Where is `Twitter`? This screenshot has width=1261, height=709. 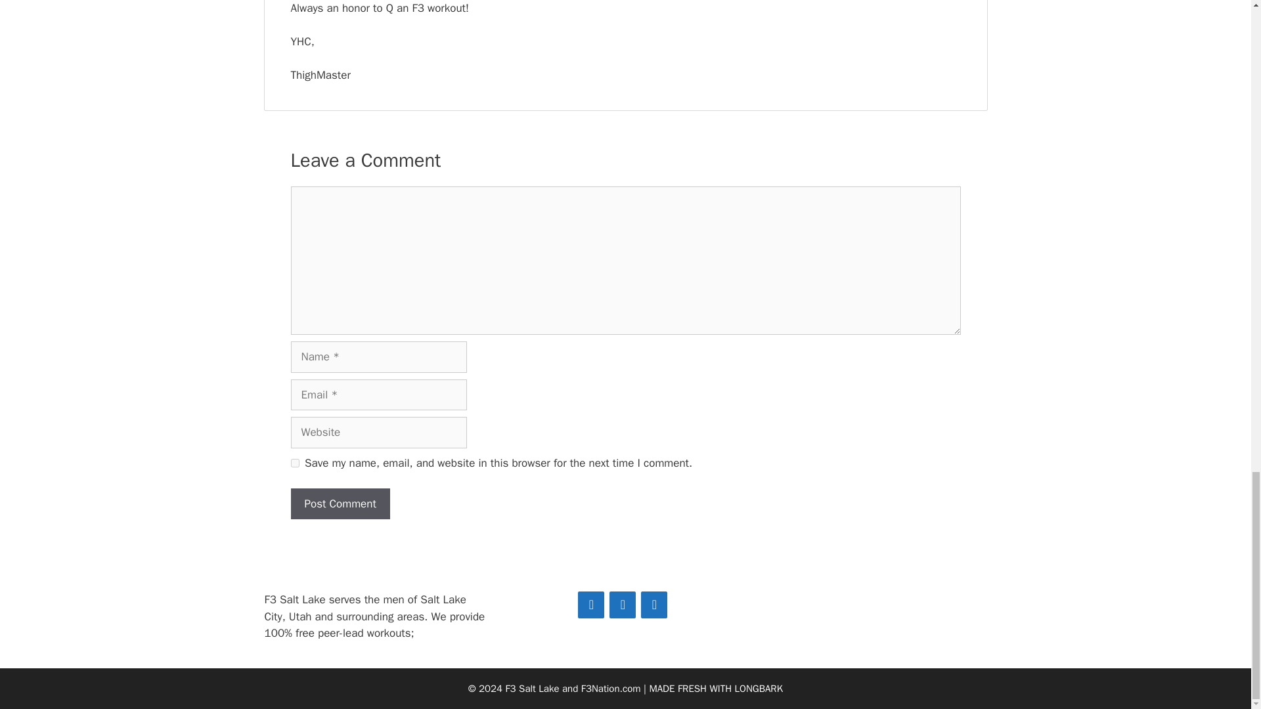
Twitter is located at coordinates (622, 604).